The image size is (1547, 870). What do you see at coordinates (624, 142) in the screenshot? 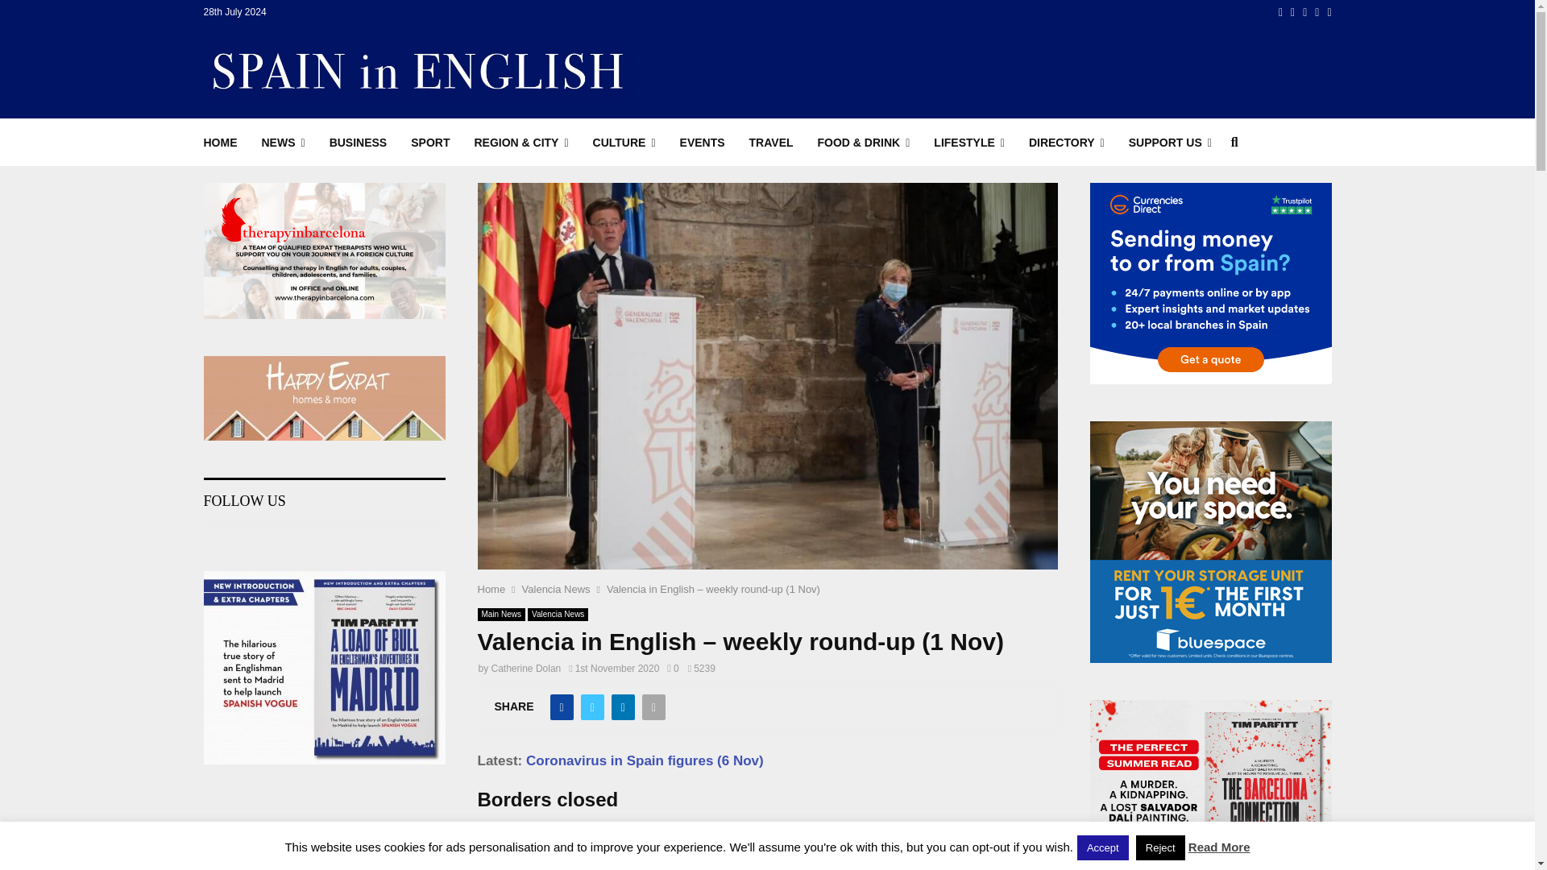
I see `CULTURE` at bounding box center [624, 142].